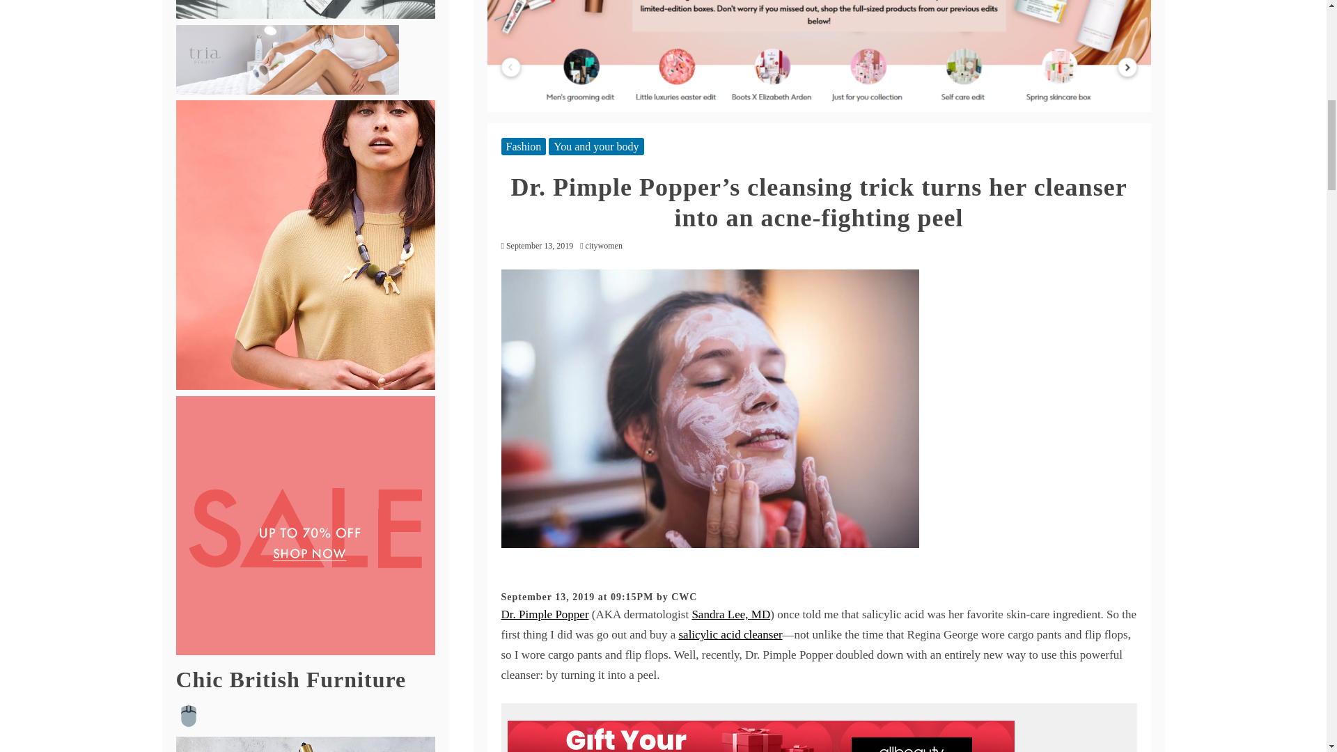 This screenshot has width=1337, height=752. Describe the element at coordinates (730, 634) in the screenshot. I see `salicylic acid cleanser` at that location.